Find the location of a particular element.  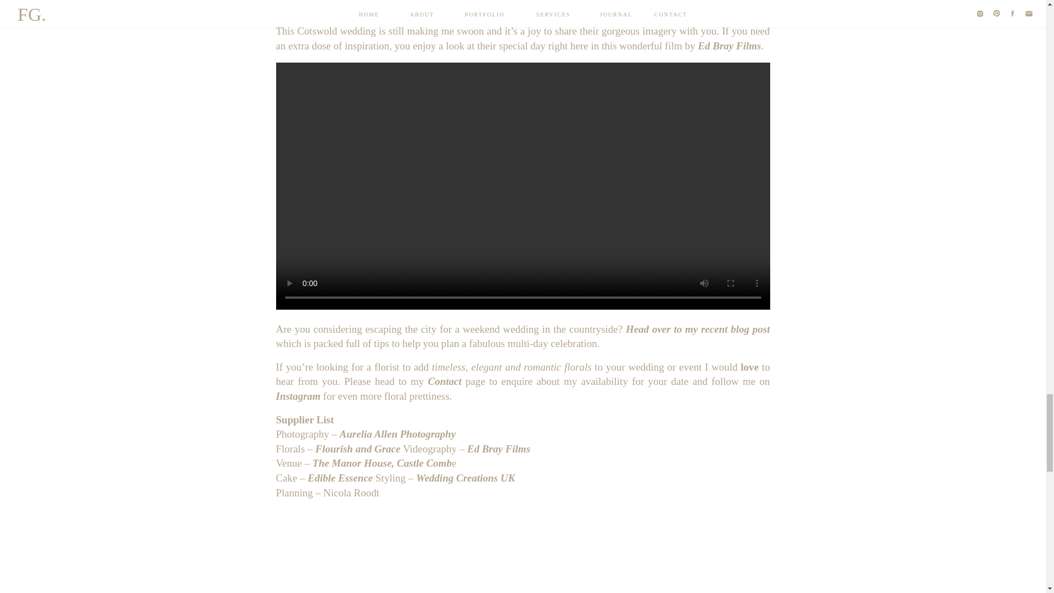

Aurelia Allen Photography is located at coordinates (397, 434).